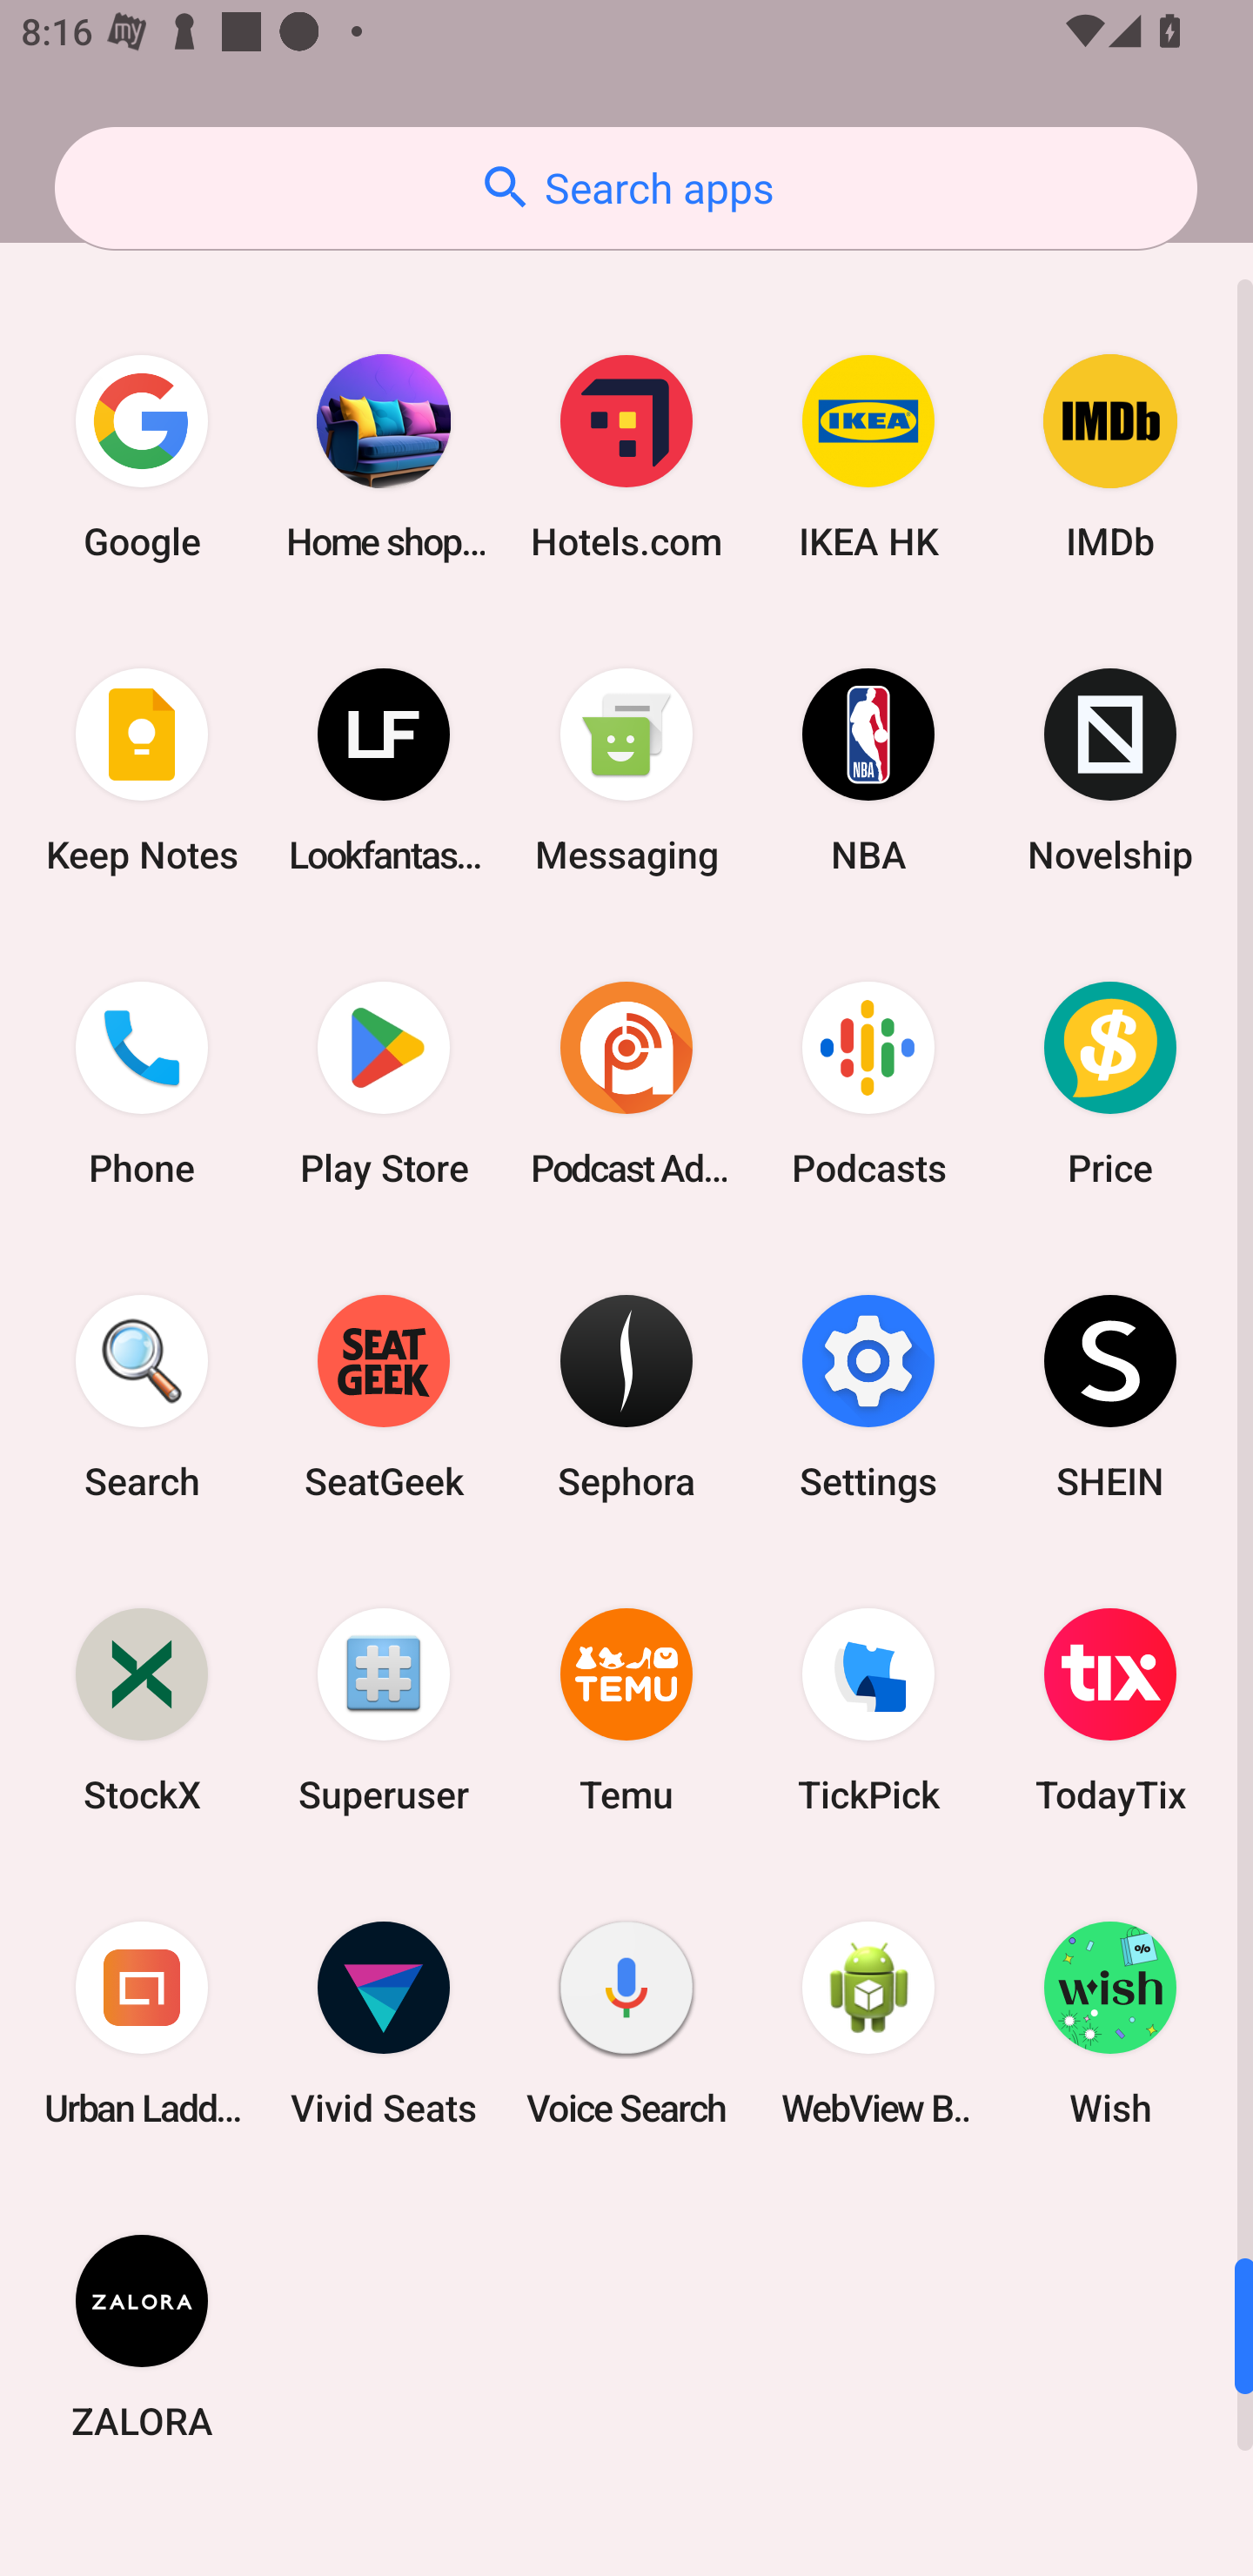 This screenshot has width=1253, height=2576. What do you see at coordinates (142, 2023) in the screenshot?
I see `Urban Ladder` at bounding box center [142, 2023].